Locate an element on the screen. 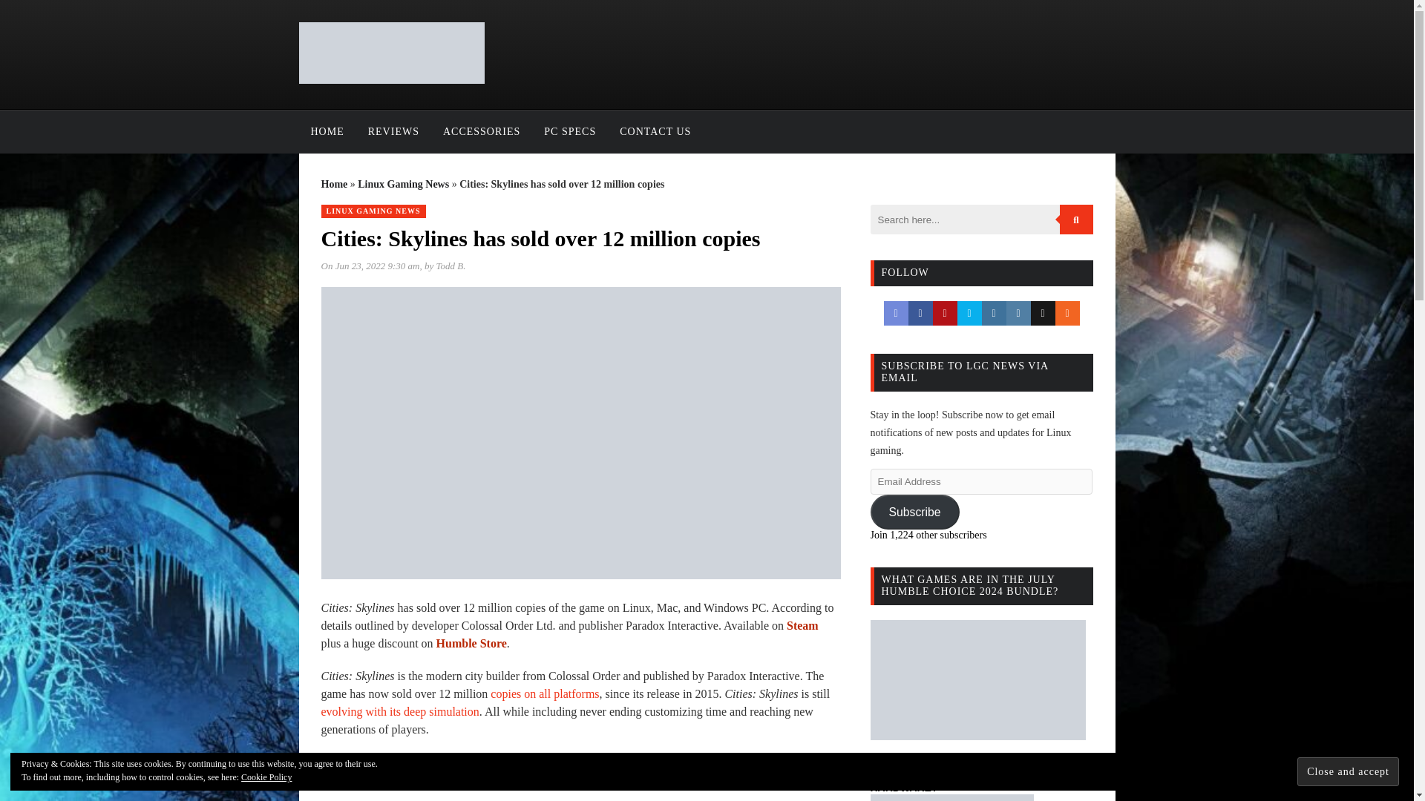  Todd B. is located at coordinates (451, 266).